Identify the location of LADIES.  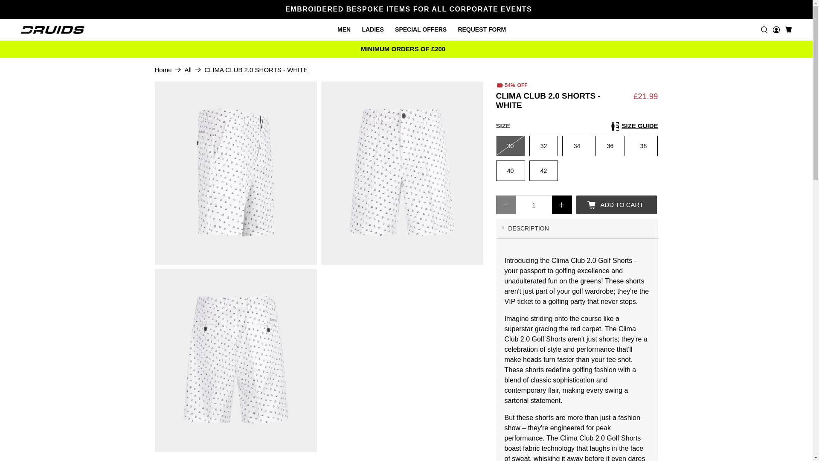
(374, 30).